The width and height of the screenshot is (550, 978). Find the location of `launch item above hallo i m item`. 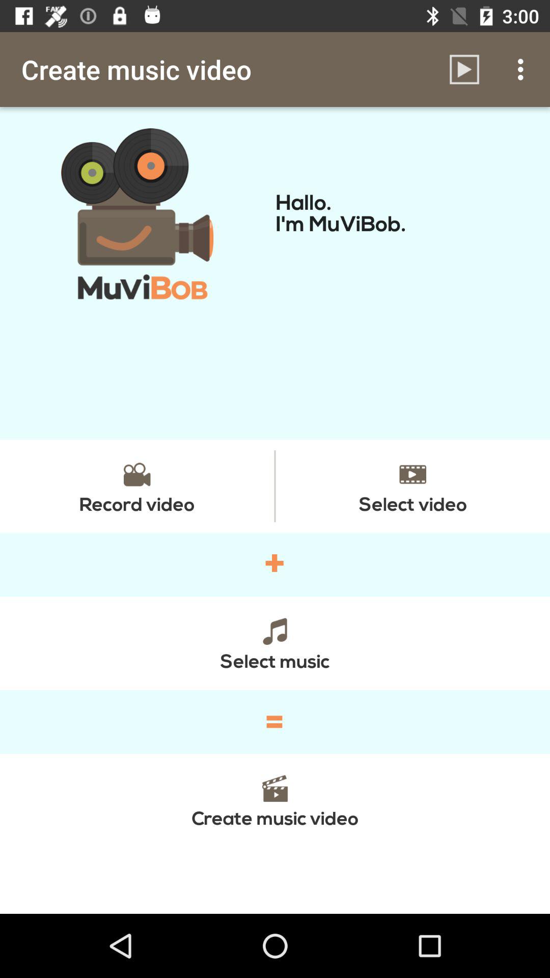

launch item above hallo i m item is located at coordinates (524, 69).